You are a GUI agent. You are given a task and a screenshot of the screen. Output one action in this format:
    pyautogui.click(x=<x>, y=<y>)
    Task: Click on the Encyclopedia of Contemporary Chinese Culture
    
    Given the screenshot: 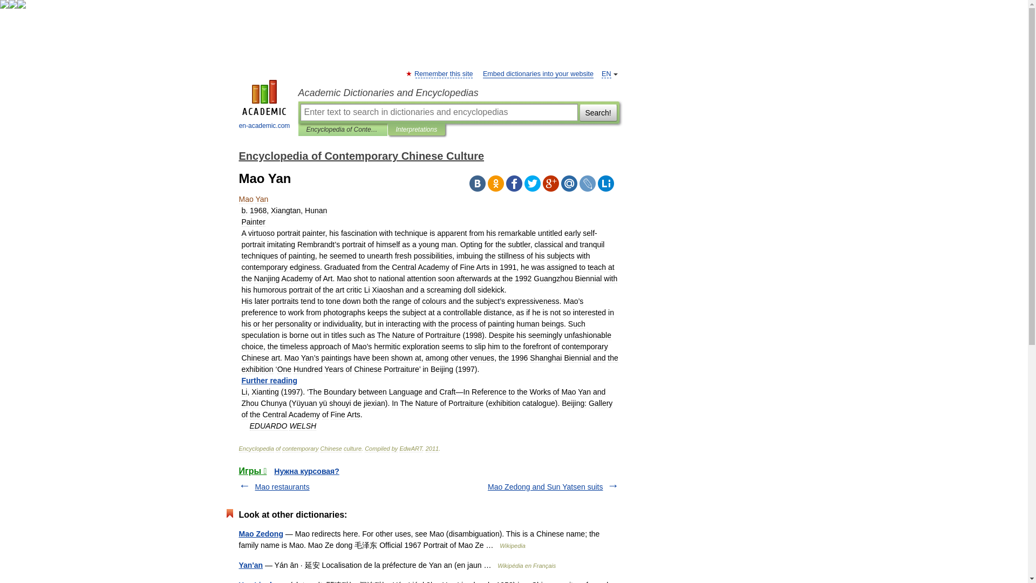 What is the action you would take?
    pyautogui.click(x=360, y=155)
    